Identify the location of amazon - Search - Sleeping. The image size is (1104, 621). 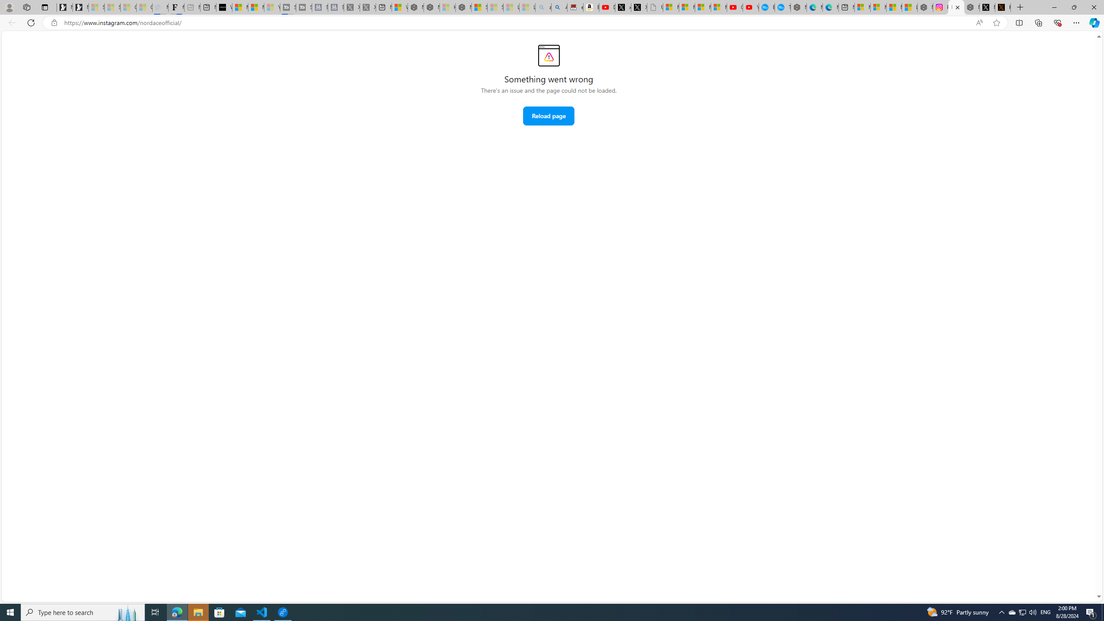
(543, 7).